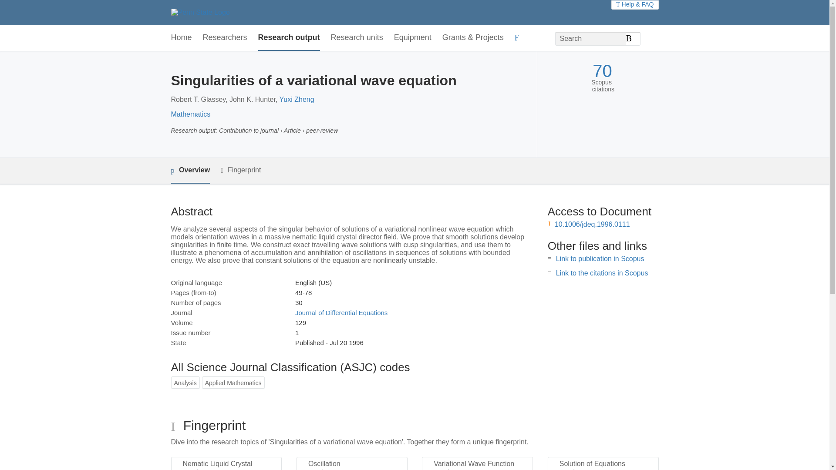  What do you see at coordinates (412, 38) in the screenshot?
I see `Equipment` at bounding box center [412, 38].